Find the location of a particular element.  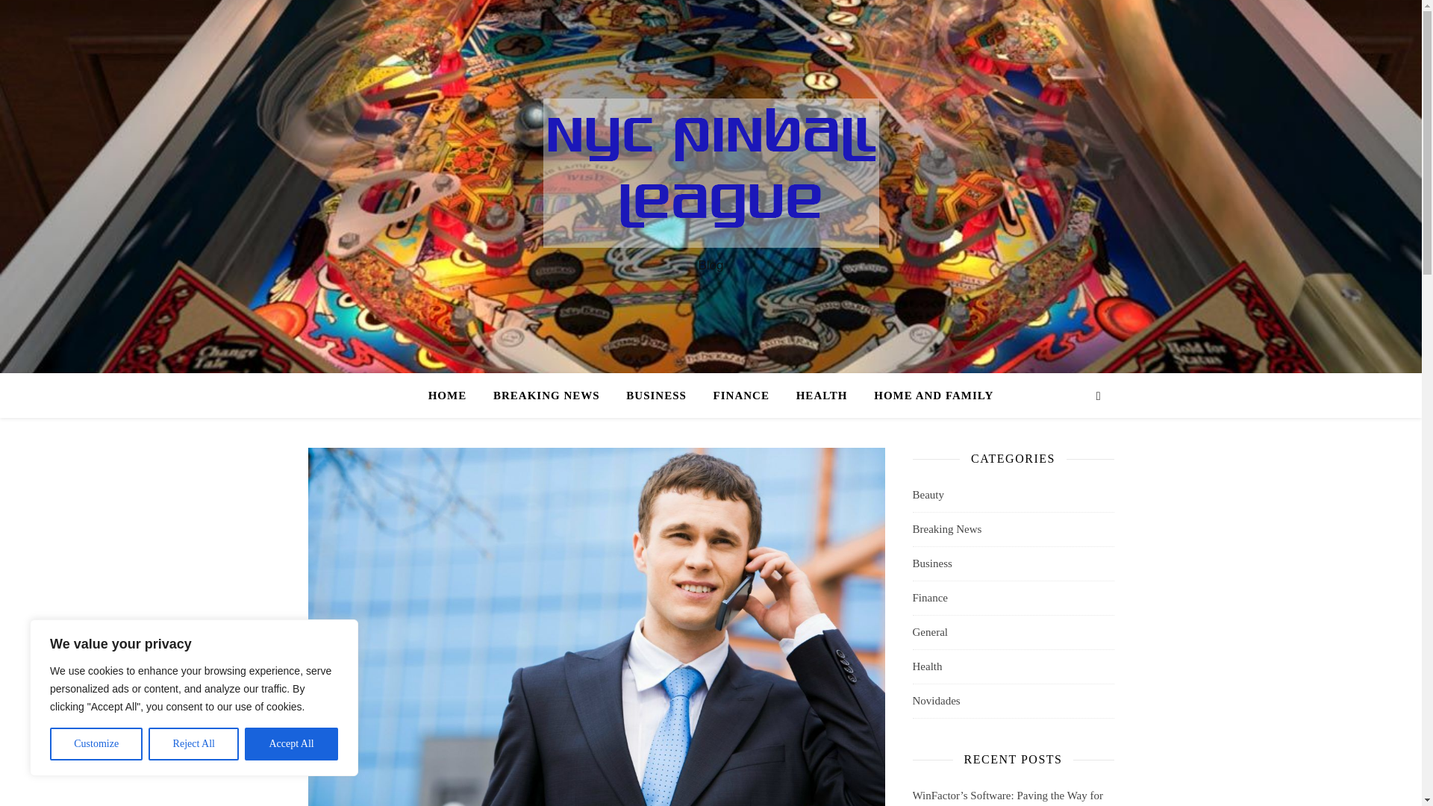

HOME AND FAMILY is located at coordinates (927, 396).